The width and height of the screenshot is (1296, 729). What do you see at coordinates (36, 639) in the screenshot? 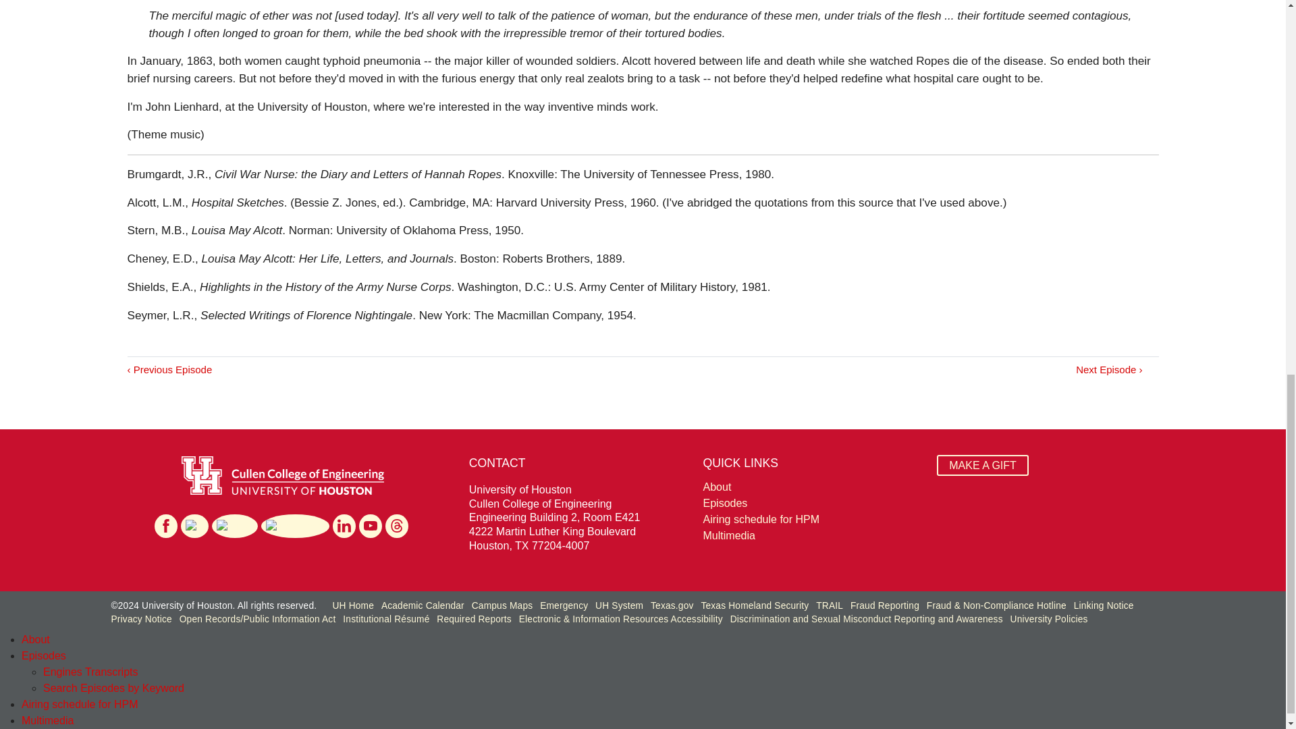
I see `About` at bounding box center [36, 639].